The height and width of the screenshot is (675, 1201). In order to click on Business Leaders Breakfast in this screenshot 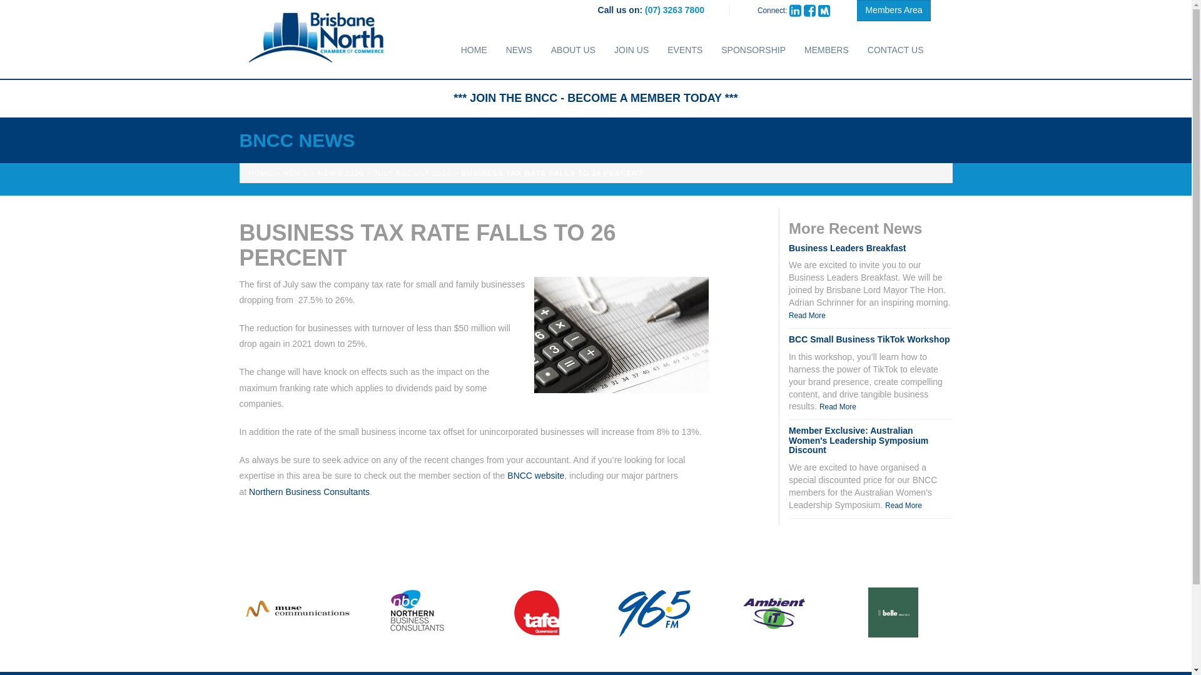, I will do `click(848, 247)`.